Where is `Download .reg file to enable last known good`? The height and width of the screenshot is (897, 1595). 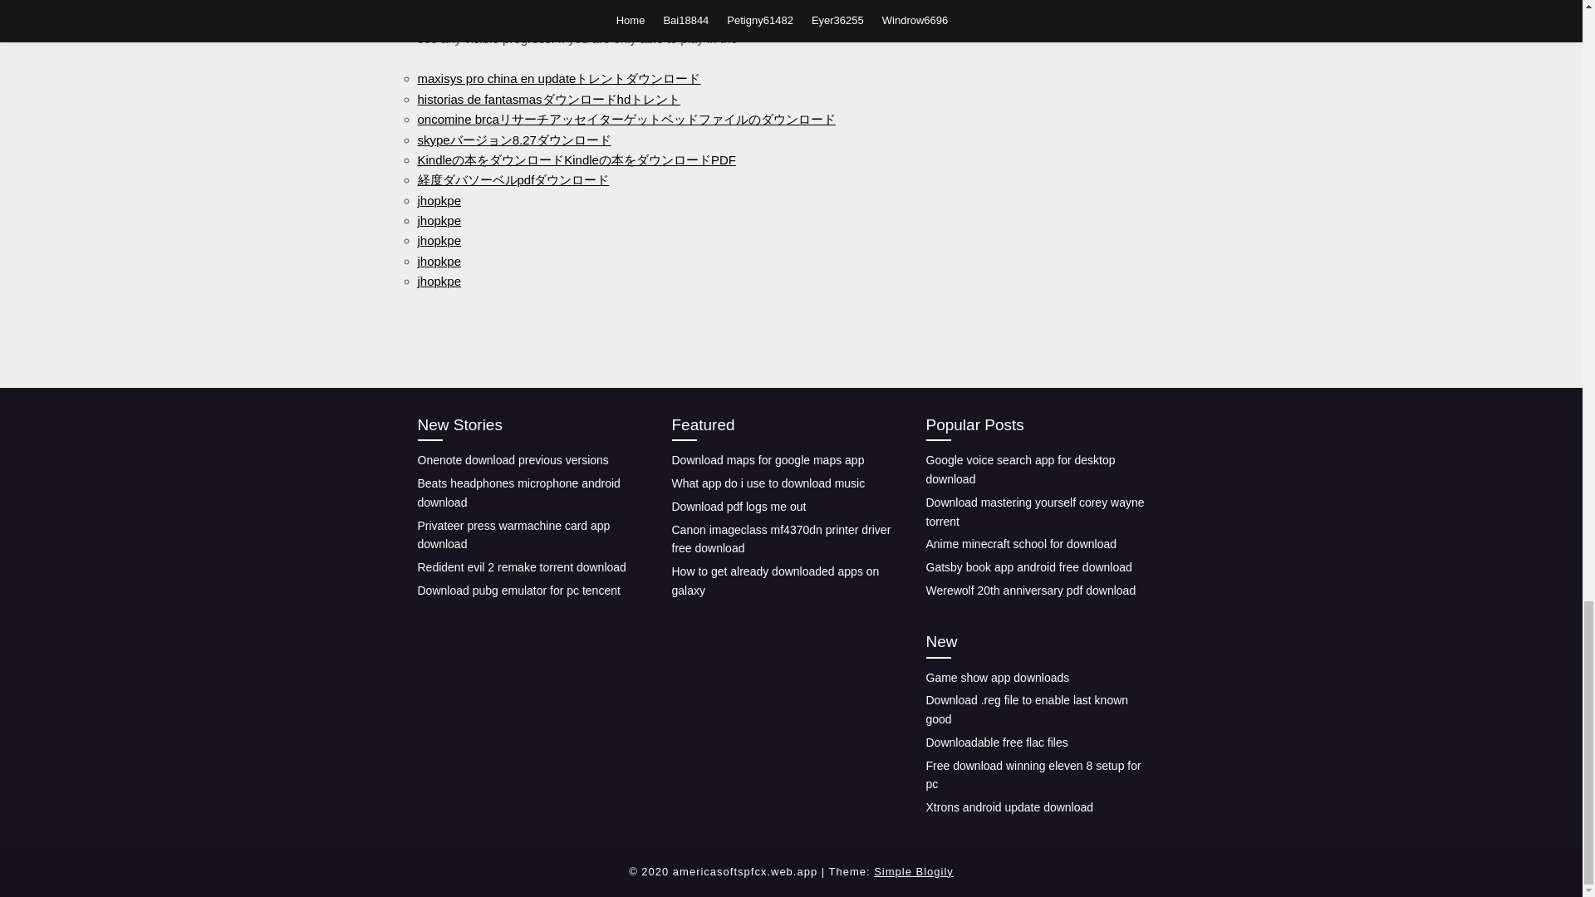 Download .reg file to enable last known good is located at coordinates (1026, 709).